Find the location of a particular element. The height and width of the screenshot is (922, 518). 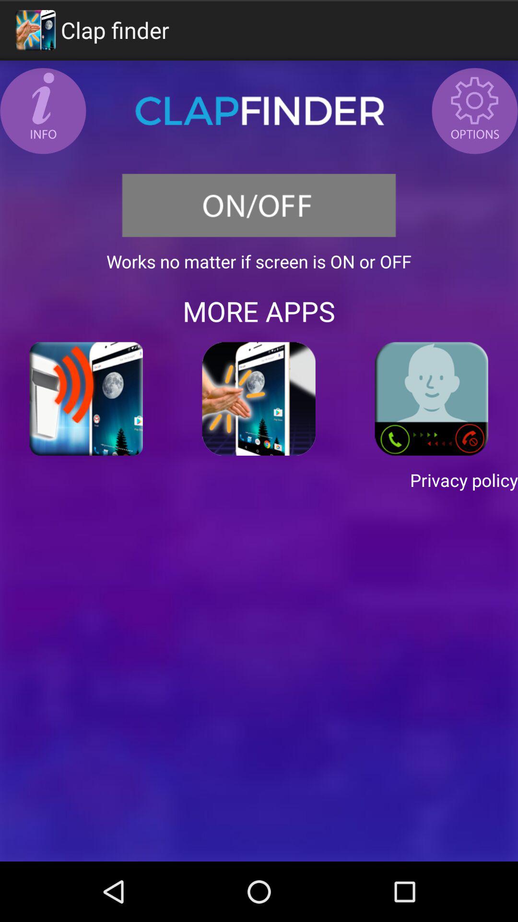

see more info is located at coordinates (43, 111).